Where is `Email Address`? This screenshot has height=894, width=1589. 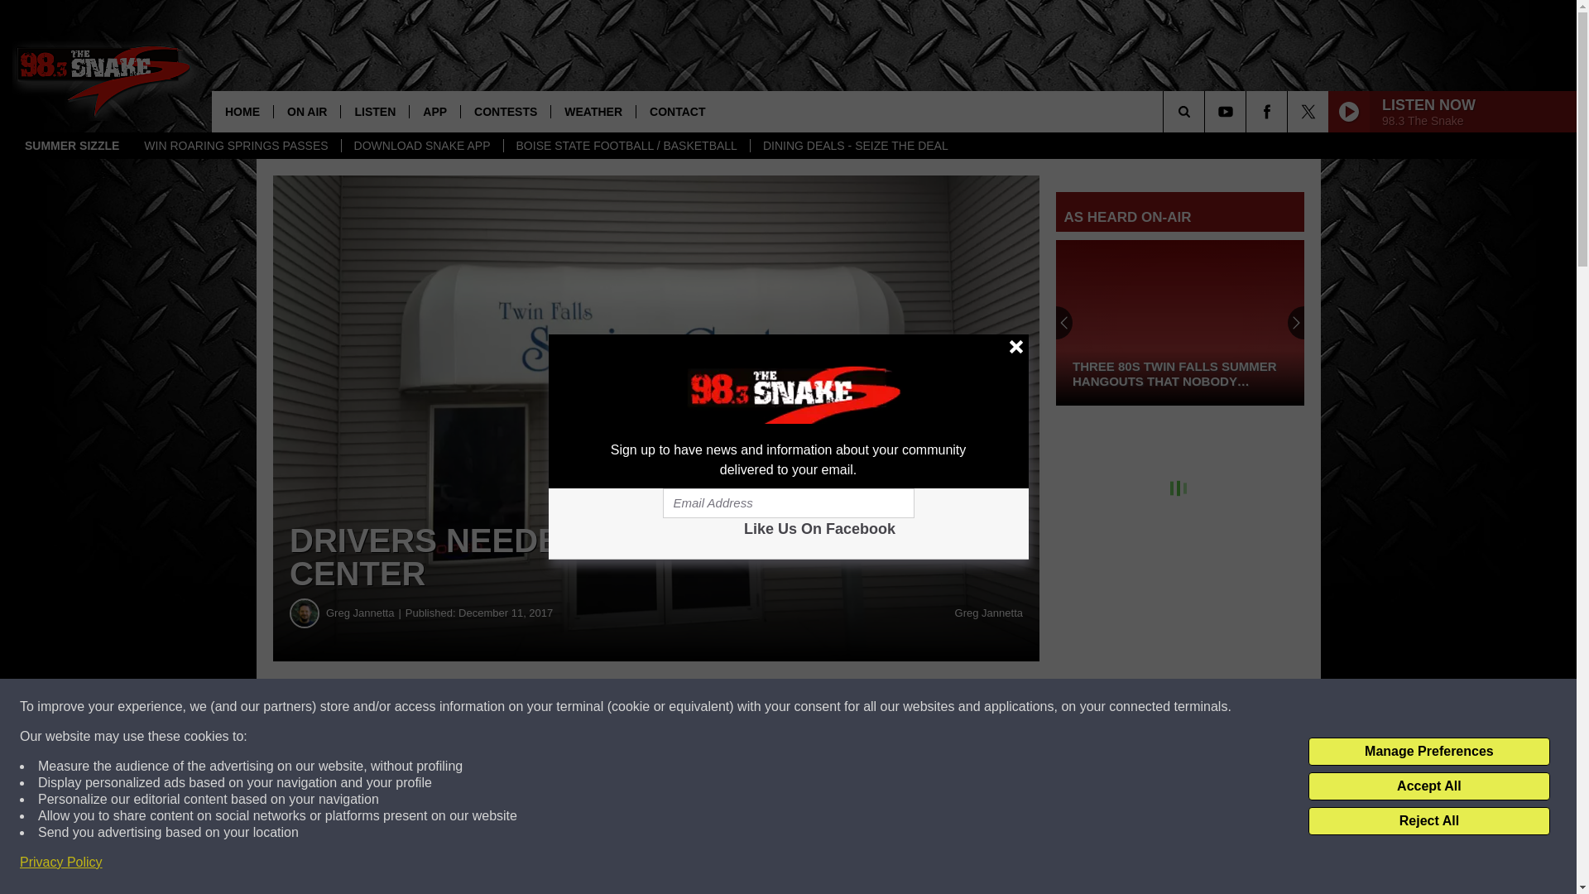 Email Address is located at coordinates (788, 503).